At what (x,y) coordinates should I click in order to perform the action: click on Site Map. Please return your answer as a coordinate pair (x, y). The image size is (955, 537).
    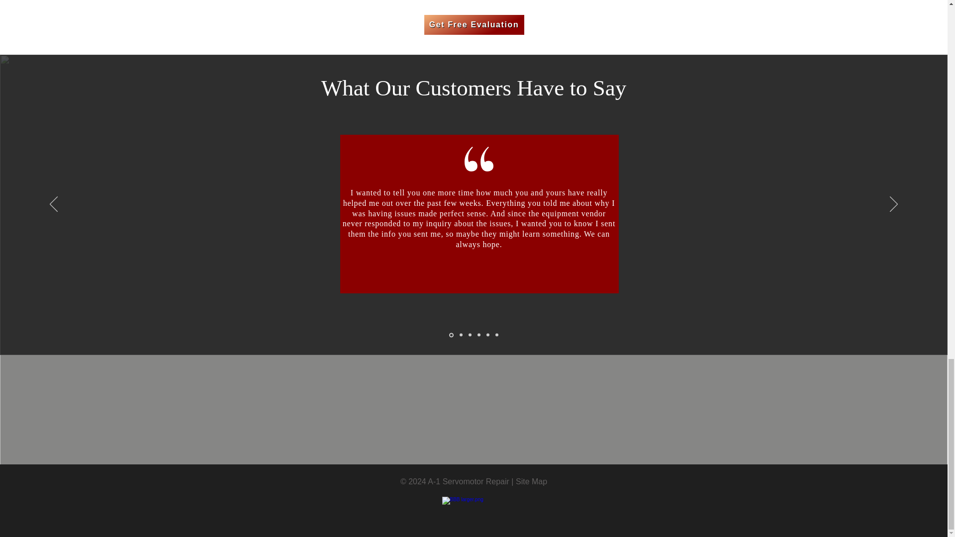
    Looking at the image, I should click on (531, 481).